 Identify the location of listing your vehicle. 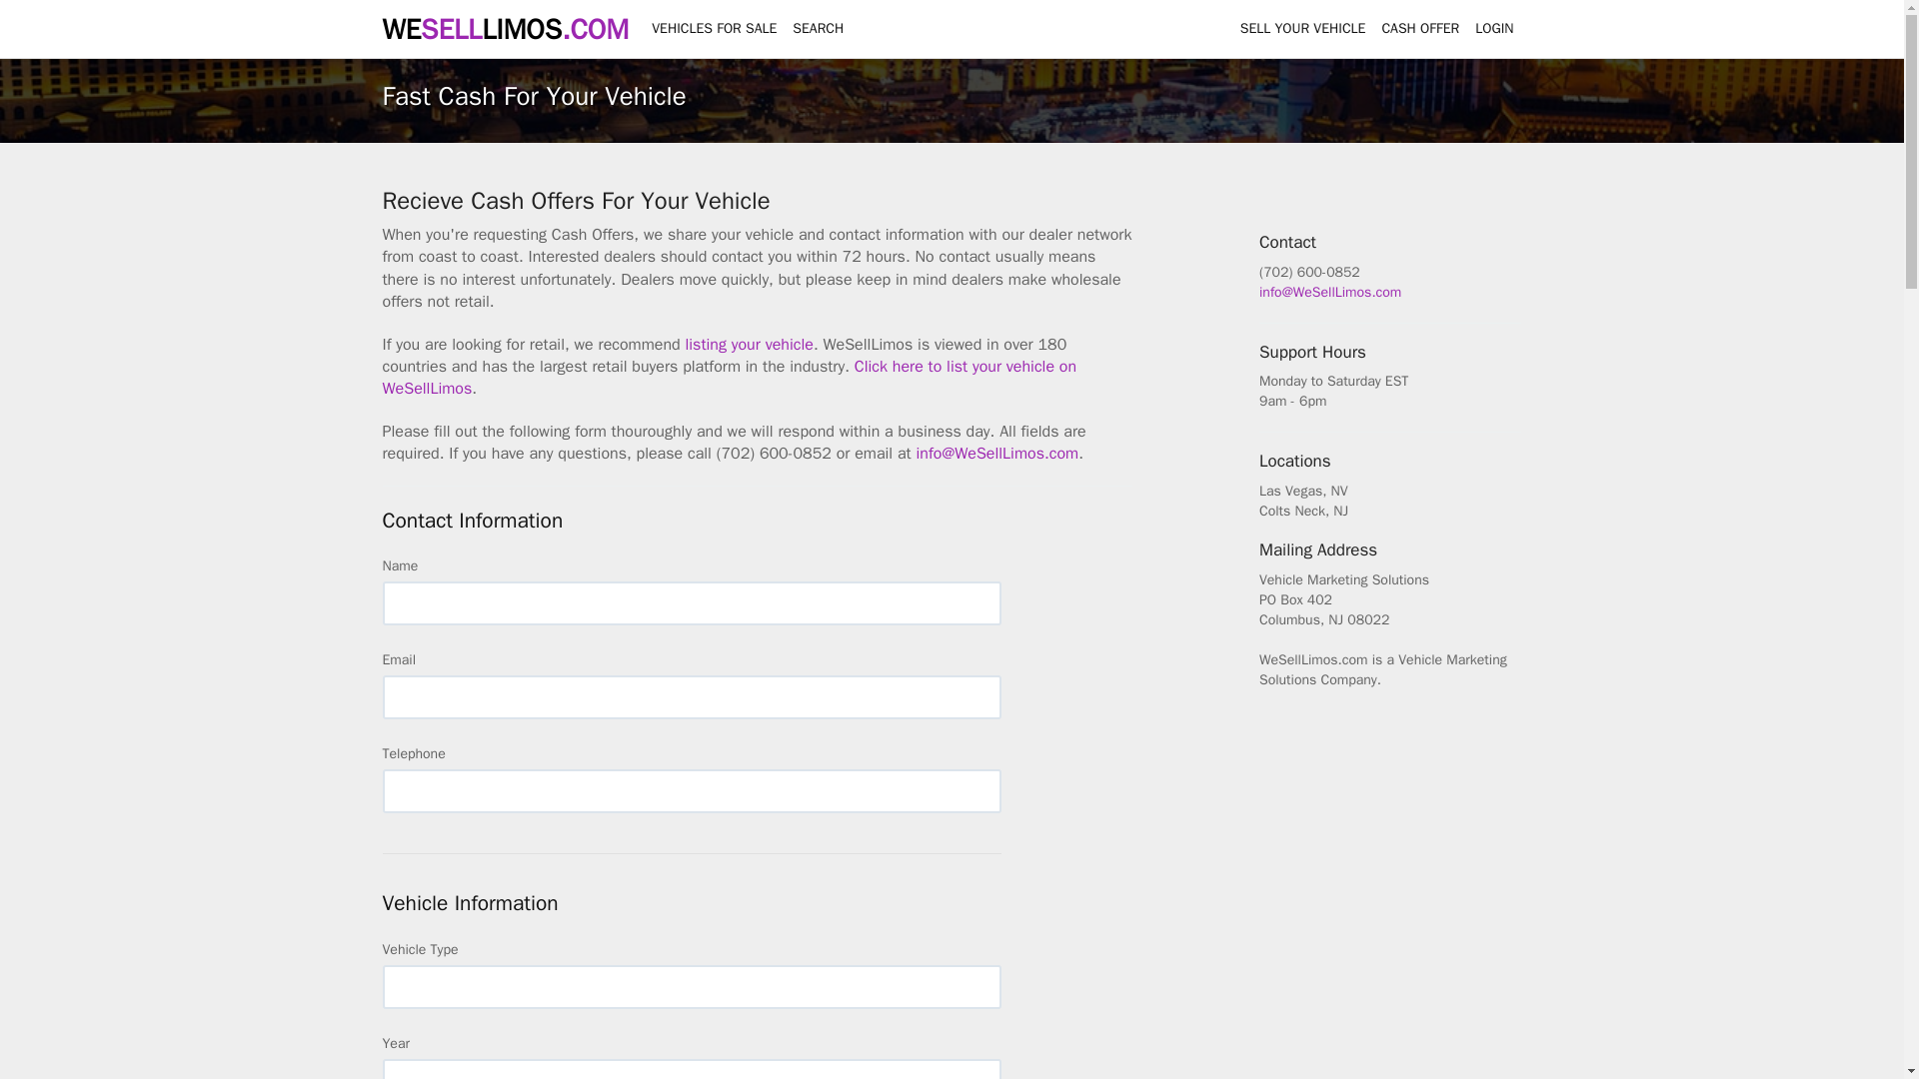
(748, 344).